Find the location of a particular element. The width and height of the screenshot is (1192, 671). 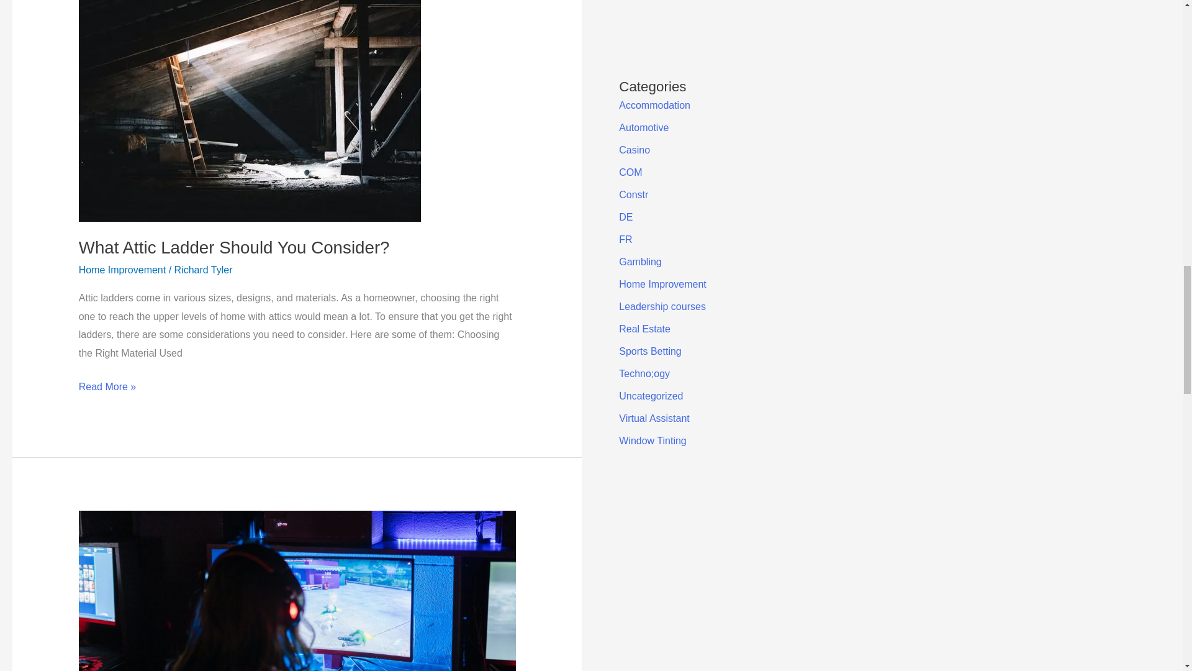

Home Improvement is located at coordinates (122, 270).